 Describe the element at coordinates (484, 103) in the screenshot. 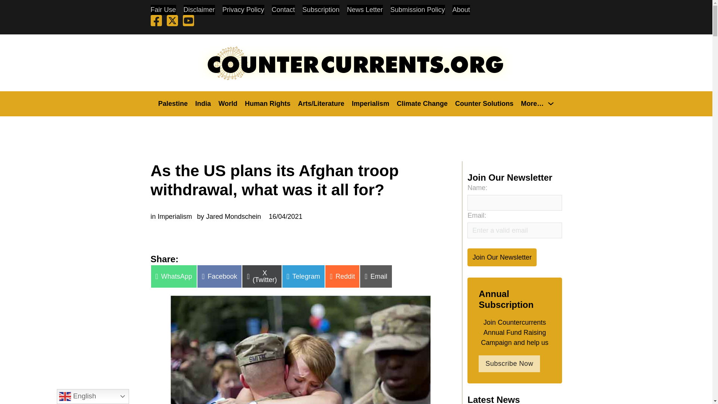

I see `Counter Solutions` at that location.